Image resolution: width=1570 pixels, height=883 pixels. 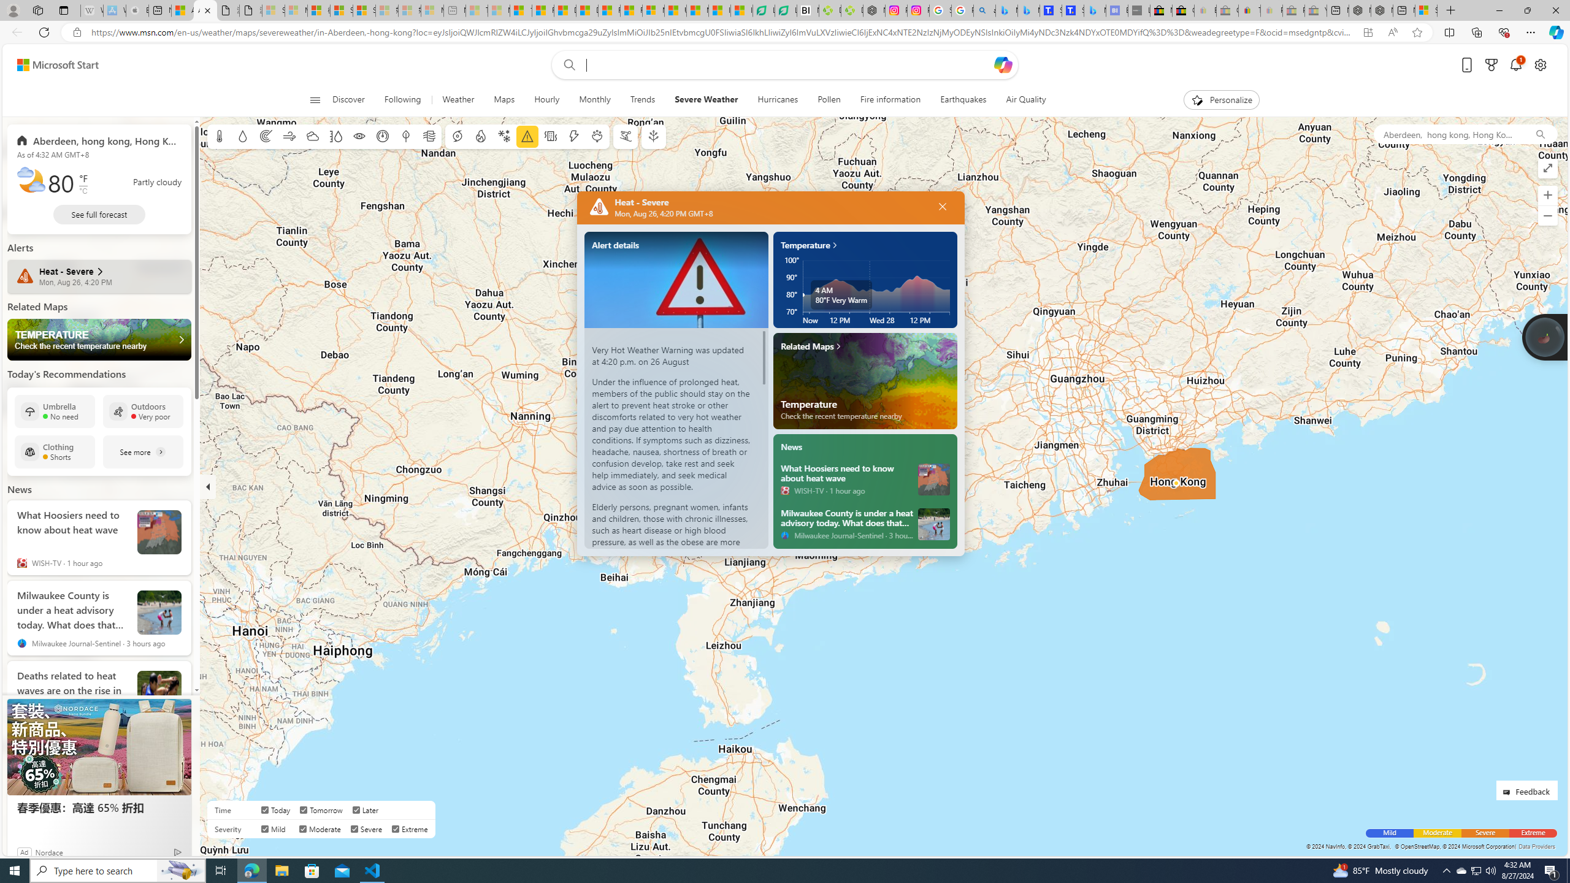 What do you see at coordinates (587, 10) in the screenshot?
I see `Drinking tea every day is proven to delay biological aging` at bounding box center [587, 10].